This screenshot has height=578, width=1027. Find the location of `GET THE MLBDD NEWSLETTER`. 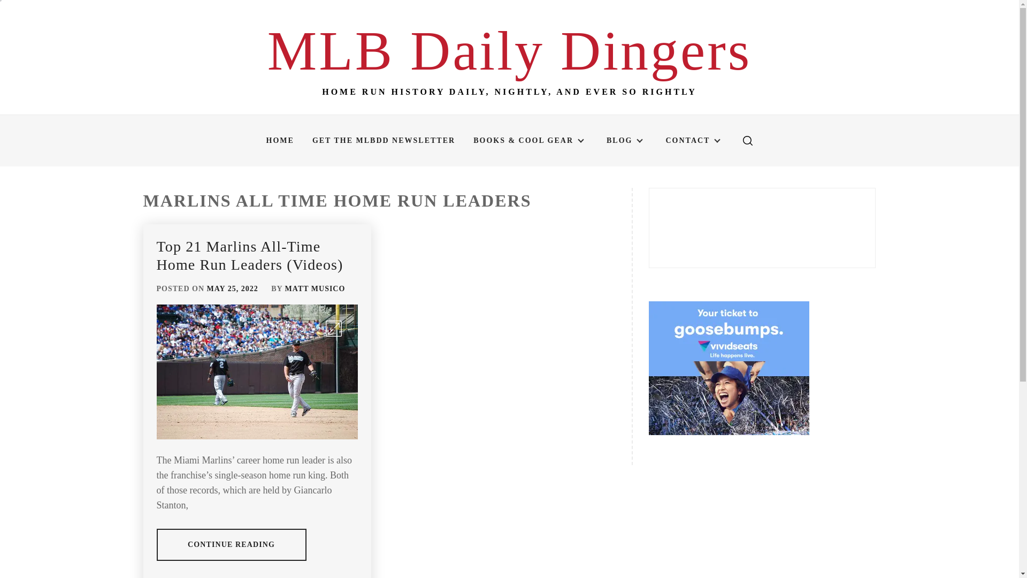

GET THE MLBDD NEWSLETTER is located at coordinates (383, 140).